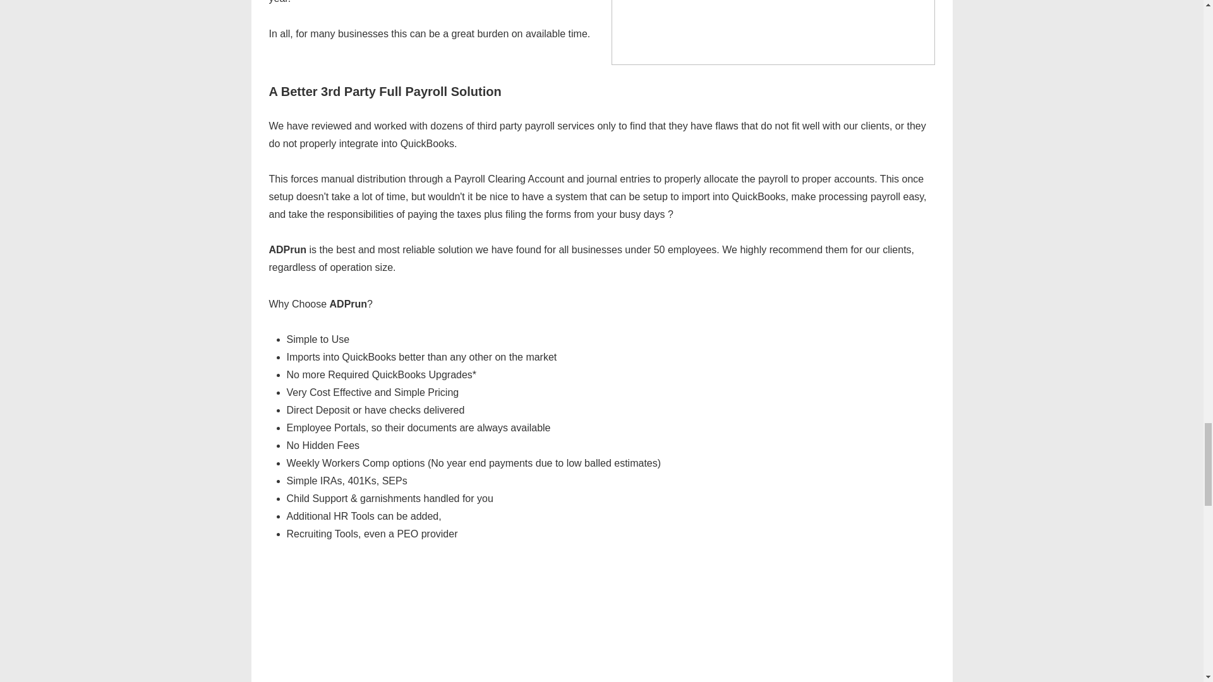 The height and width of the screenshot is (682, 1213). Describe the element at coordinates (773, 32) in the screenshot. I see `therighttools` at that location.